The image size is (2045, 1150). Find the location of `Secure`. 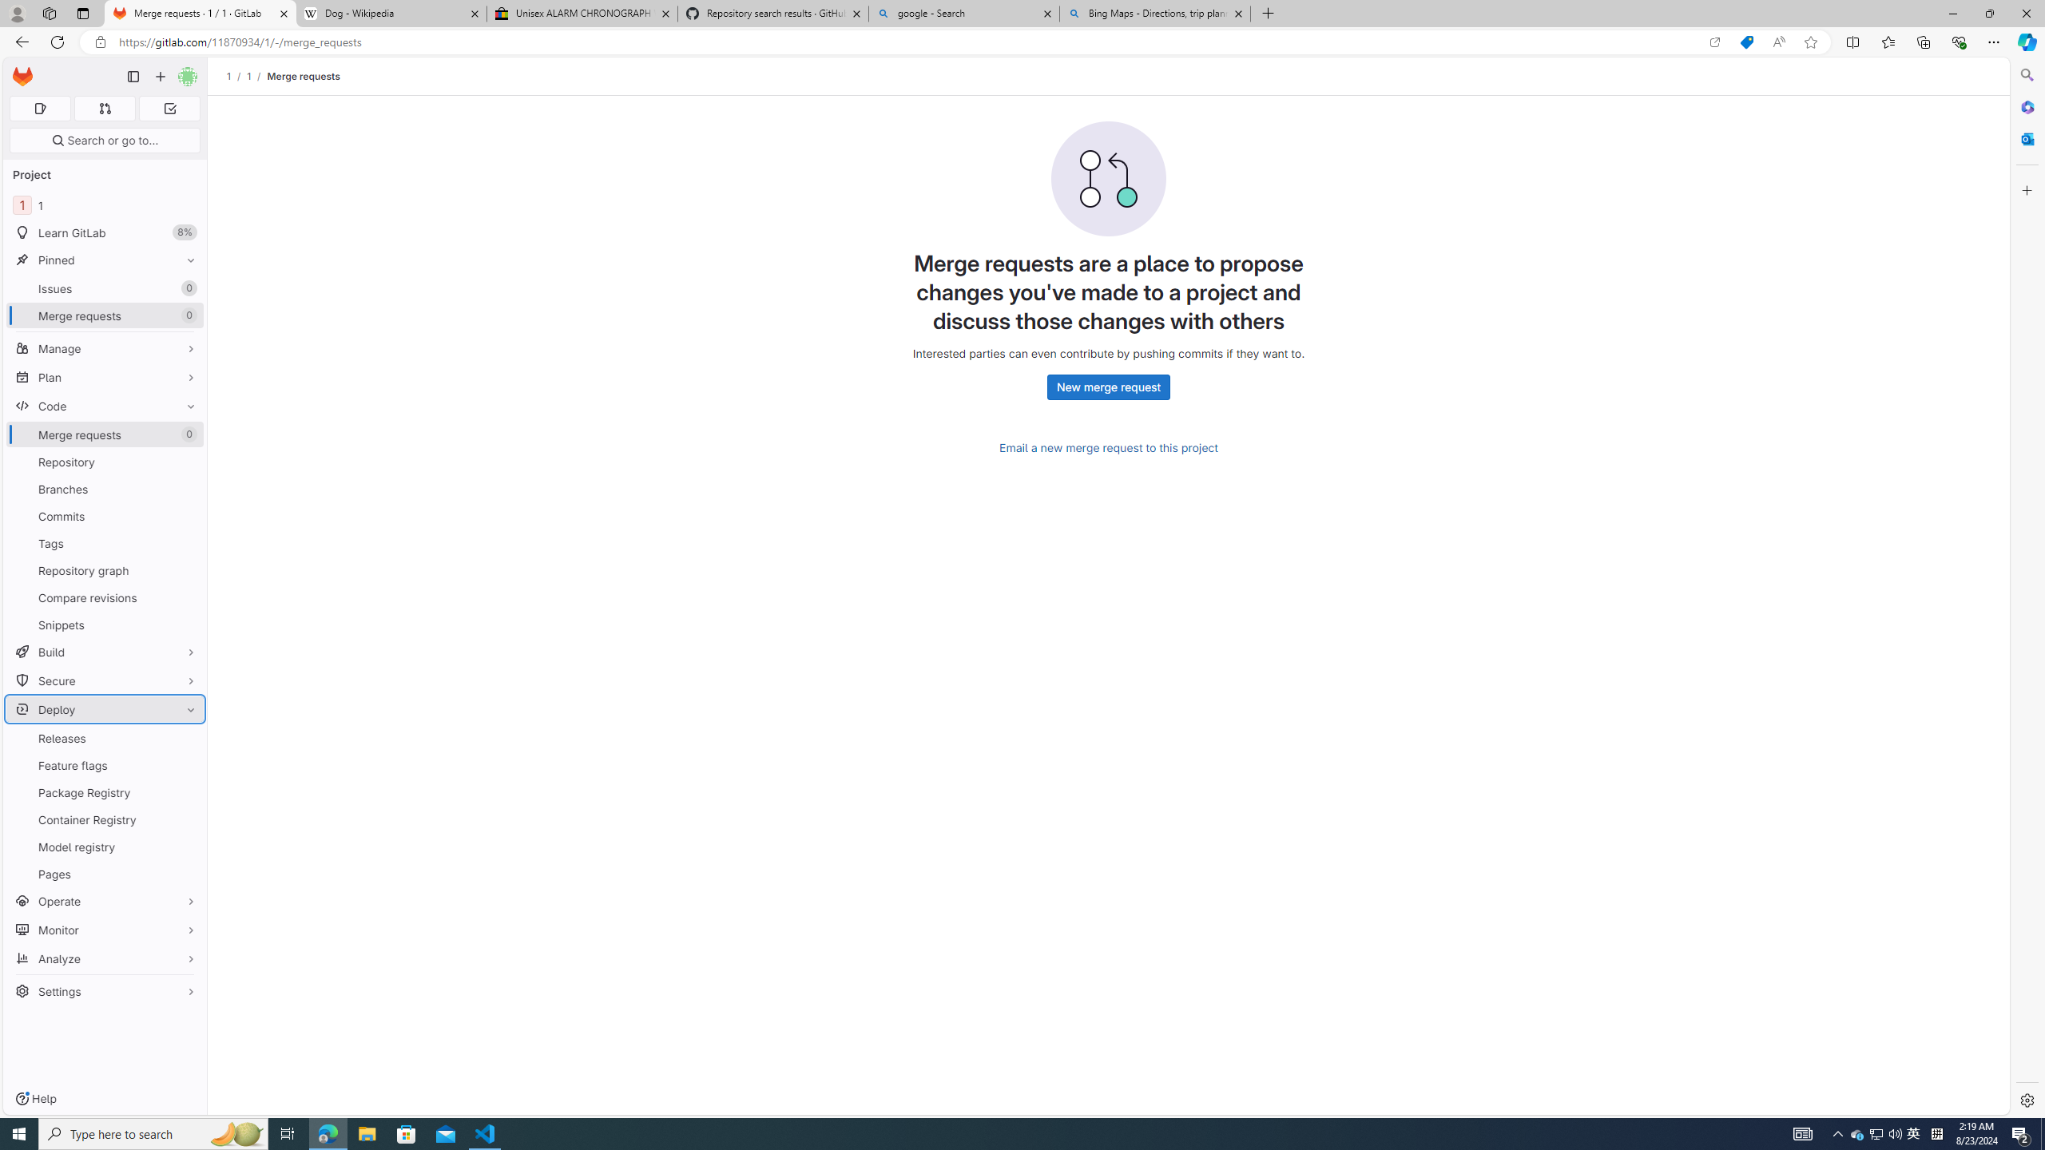

Secure is located at coordinates (105, 680).